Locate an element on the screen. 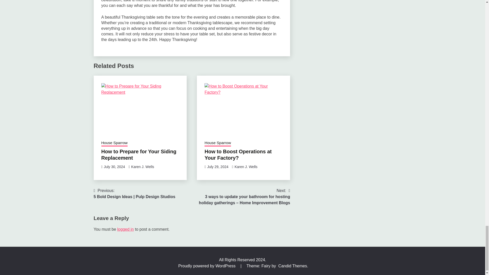 The image size is (489, 275). How to Boost Operations at Your Factory? is located at coordinates (238, 155).